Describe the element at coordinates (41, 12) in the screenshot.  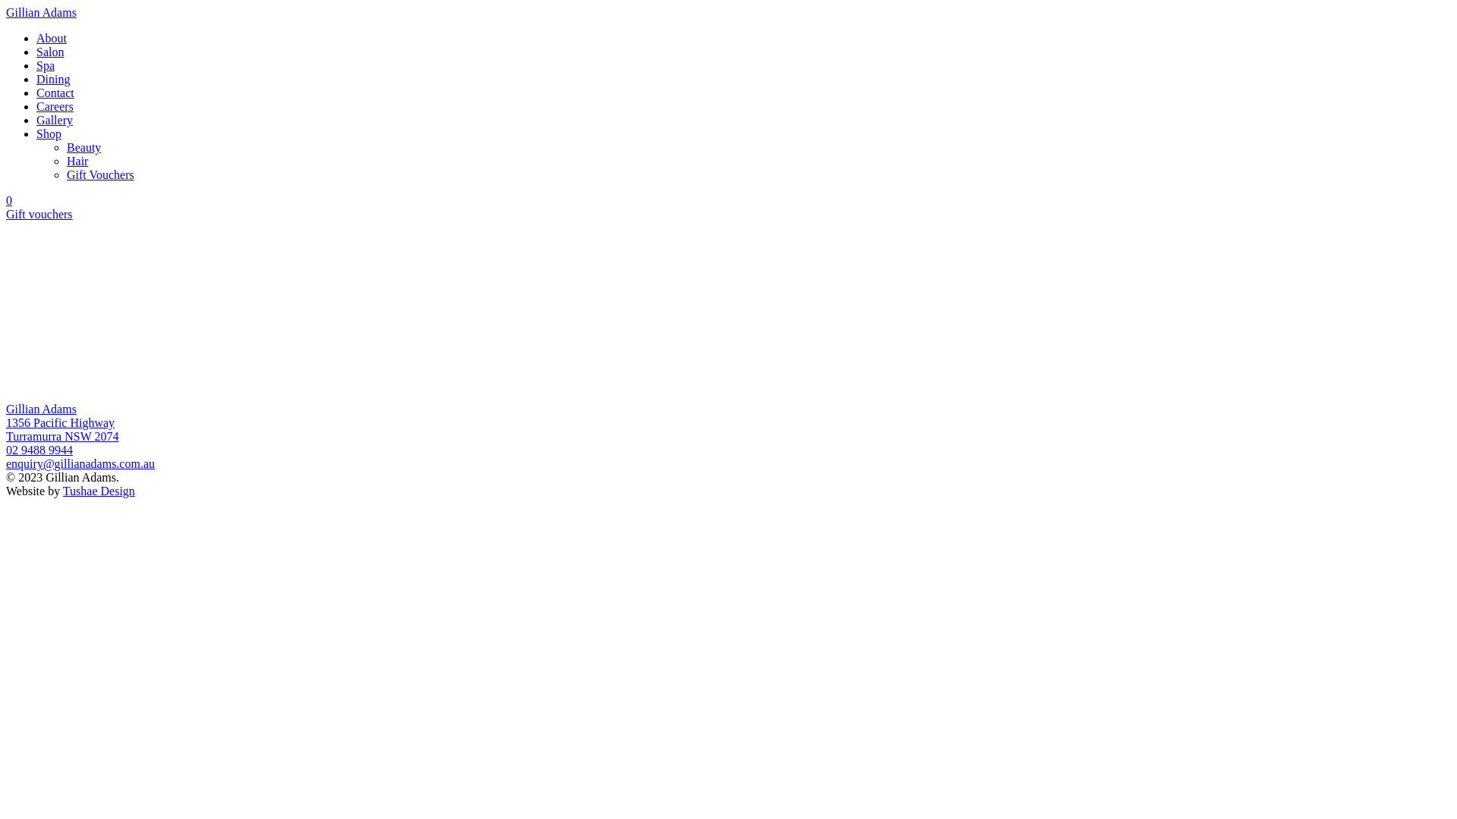
I see `Gillian Adams` at that location.